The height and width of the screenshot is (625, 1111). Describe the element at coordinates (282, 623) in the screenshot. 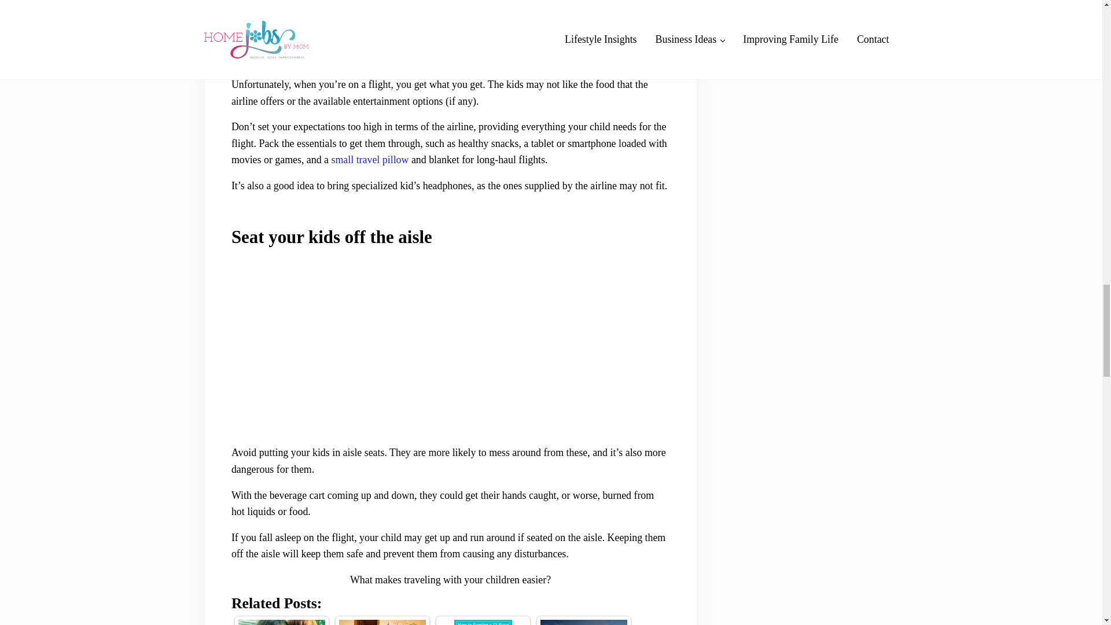

I see `4 Tips for Helping Children Cope with Stressful Life Changes` at that location.